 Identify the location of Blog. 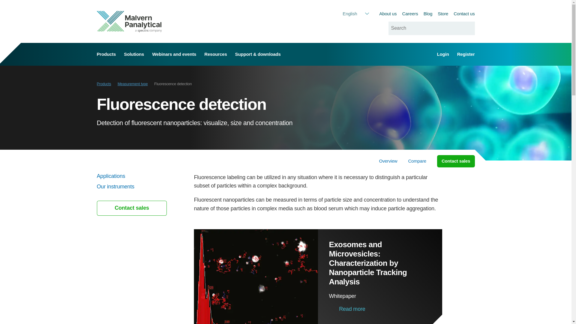
(428, 13).